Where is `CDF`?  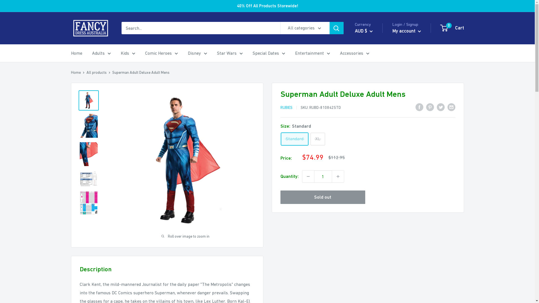
CDF is located at coordinates (85, 108).